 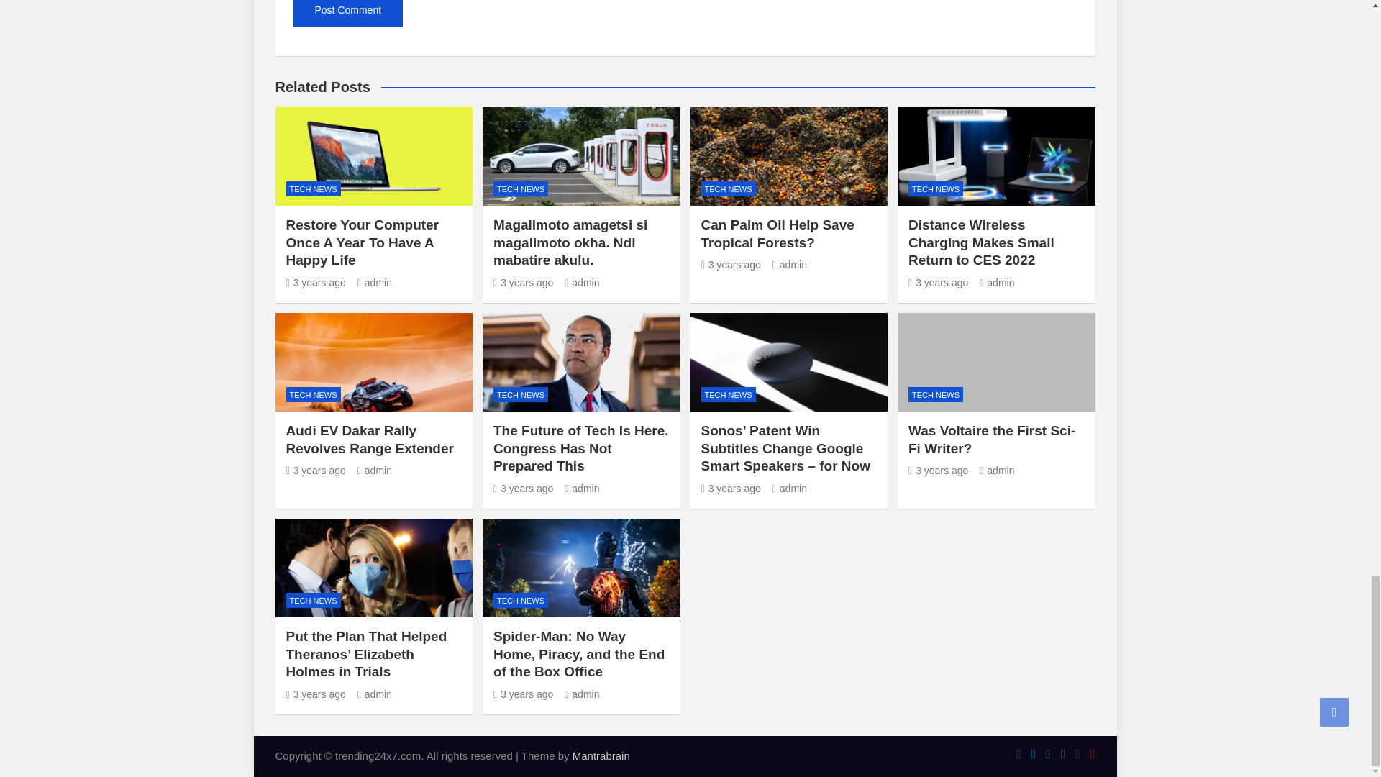 What do you see at coordinates (938, 282) in the screenshot?
I see `Distance Wireless Charging Makes Small Return to CES 2022` at bounding box center [938, 282].